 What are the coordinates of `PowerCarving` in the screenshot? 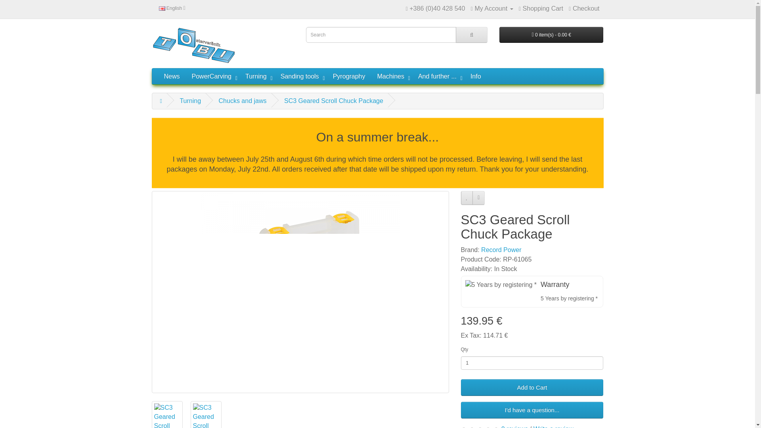 It's located at (212, 76).